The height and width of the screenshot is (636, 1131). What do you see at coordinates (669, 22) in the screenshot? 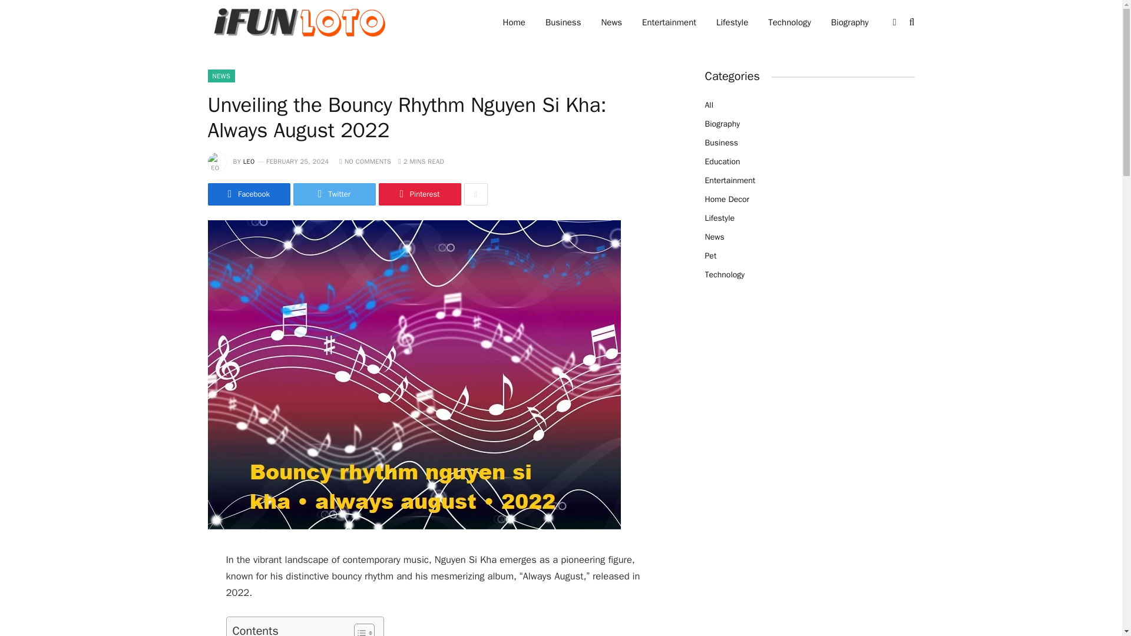
I see `Entertainment` at bounding box center [669, 22].